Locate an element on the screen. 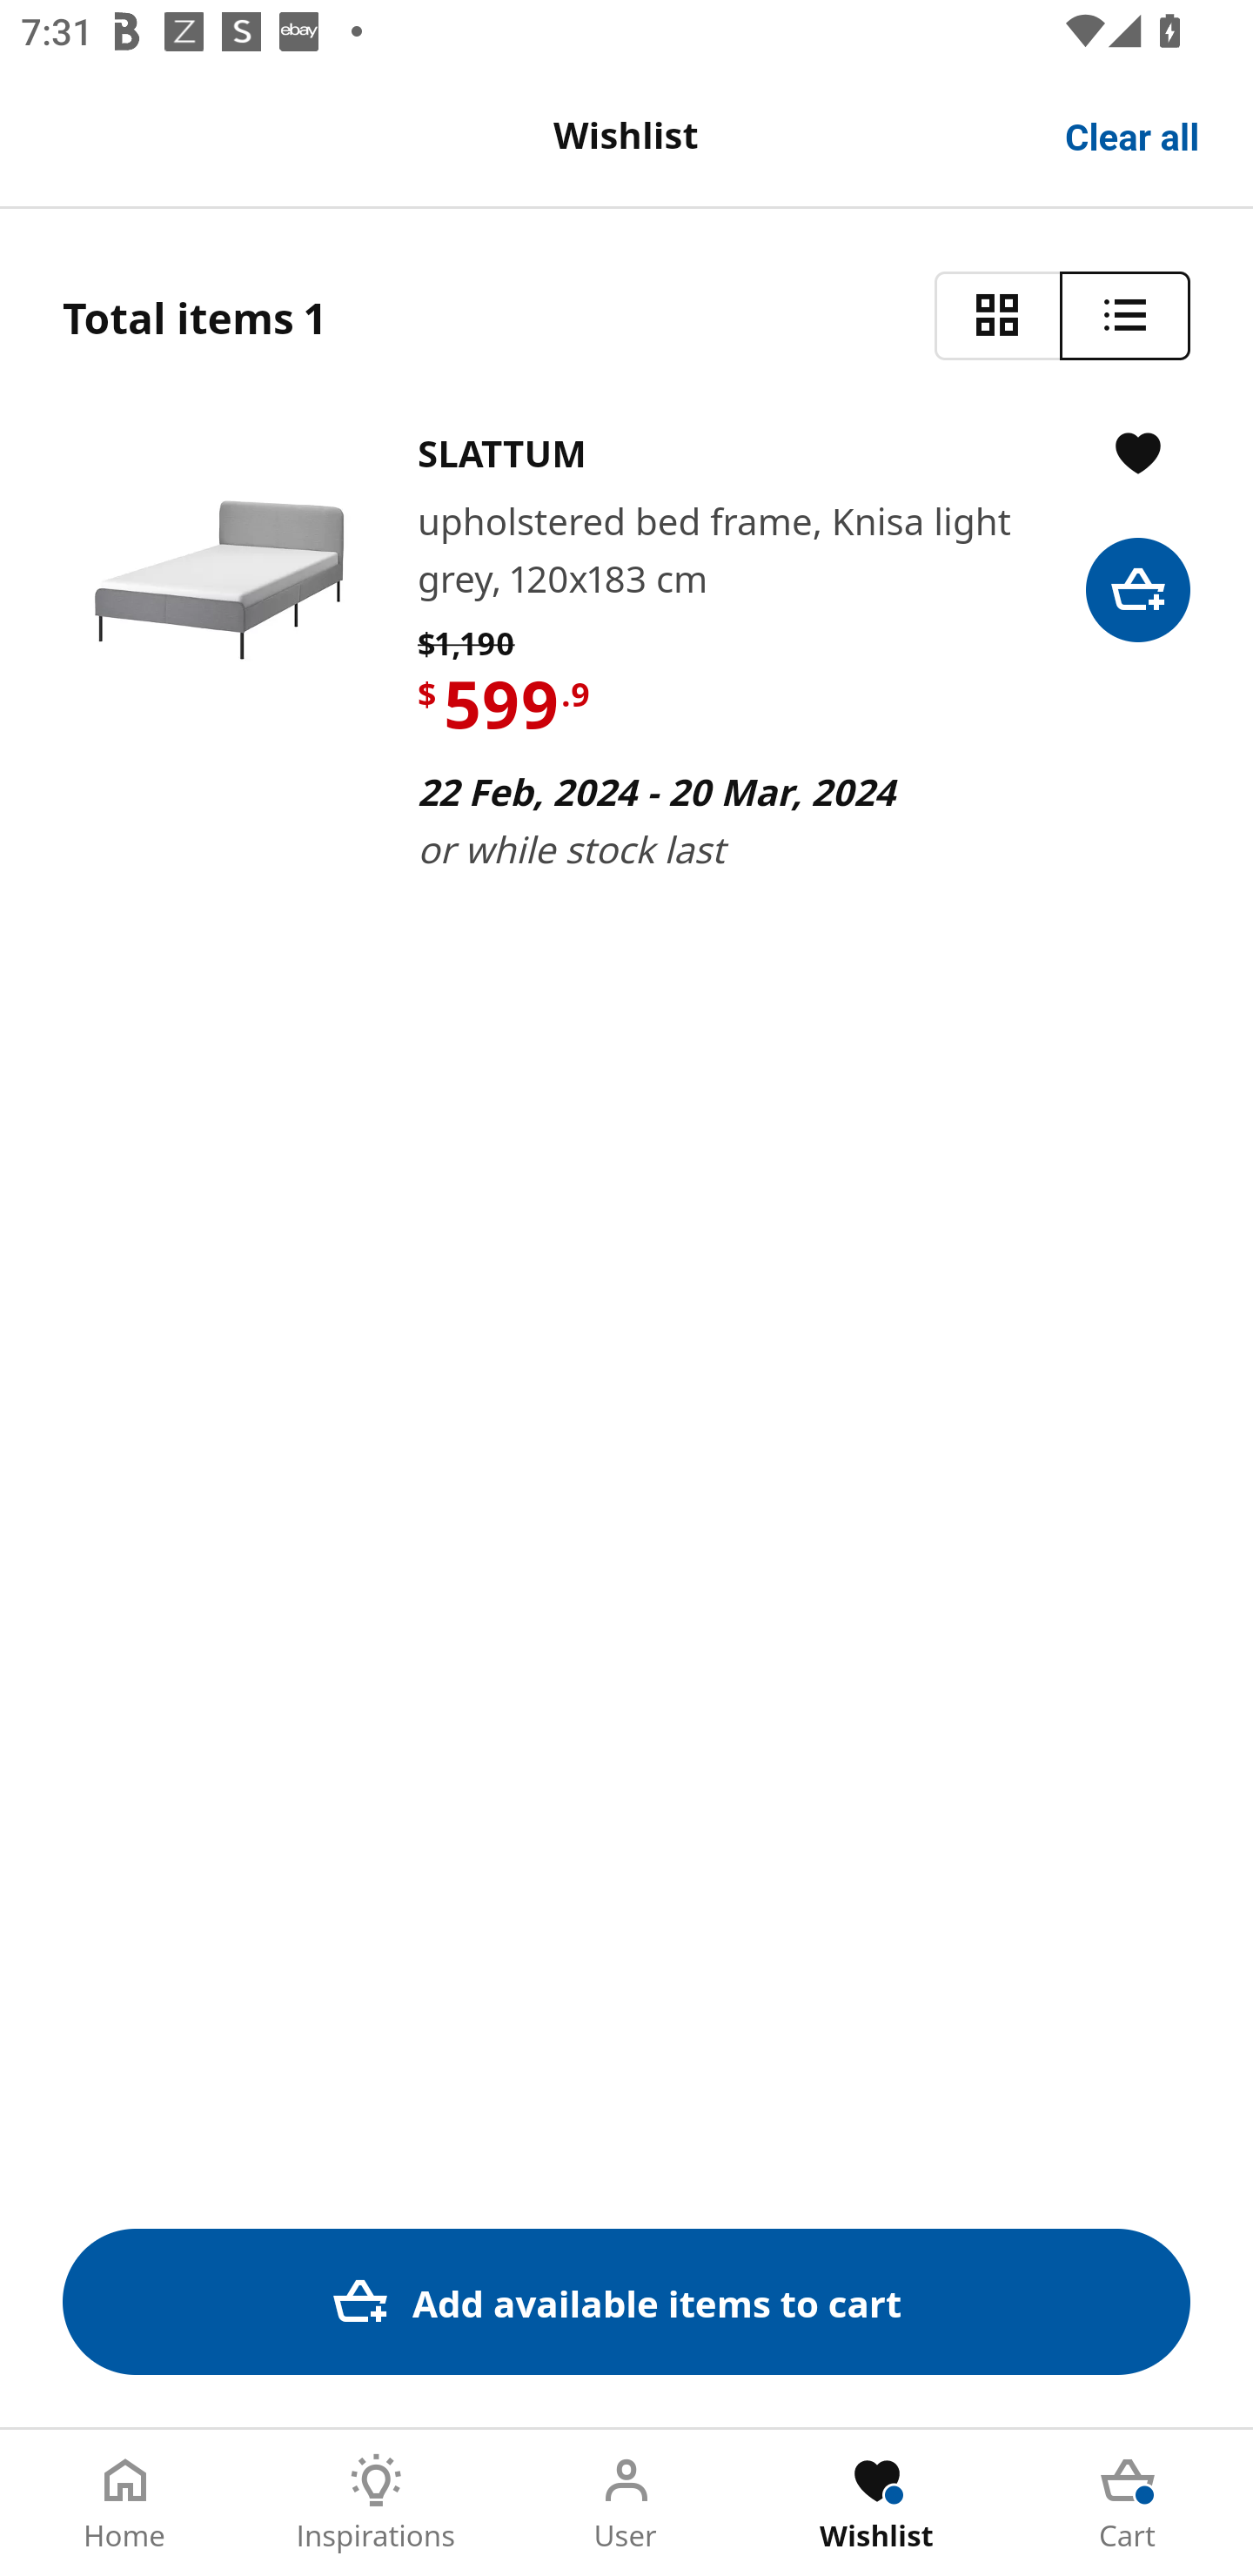 This screenshot has width=1253, height=2576. User
Tab 3 of 5 is located at coordinates (626, 2503).